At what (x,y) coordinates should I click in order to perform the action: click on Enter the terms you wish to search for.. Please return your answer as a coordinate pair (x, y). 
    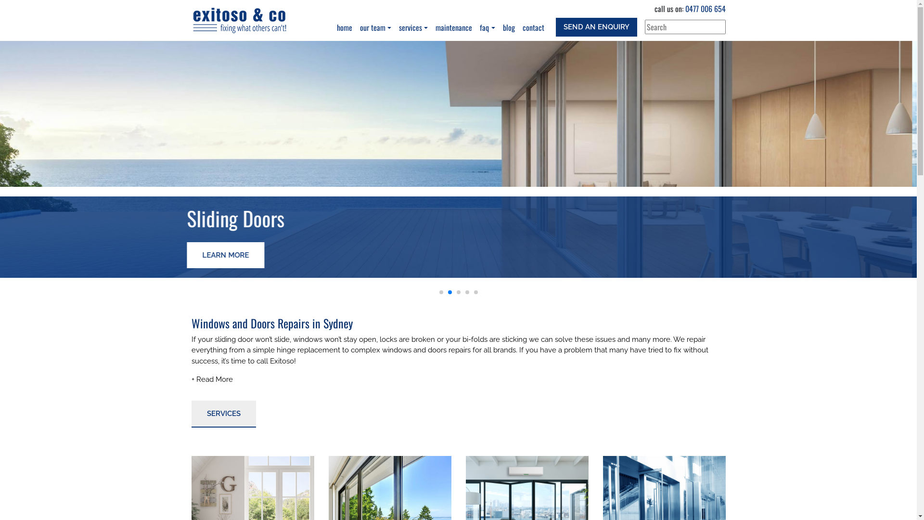
    Looking at the image, I should click on (685, 27).